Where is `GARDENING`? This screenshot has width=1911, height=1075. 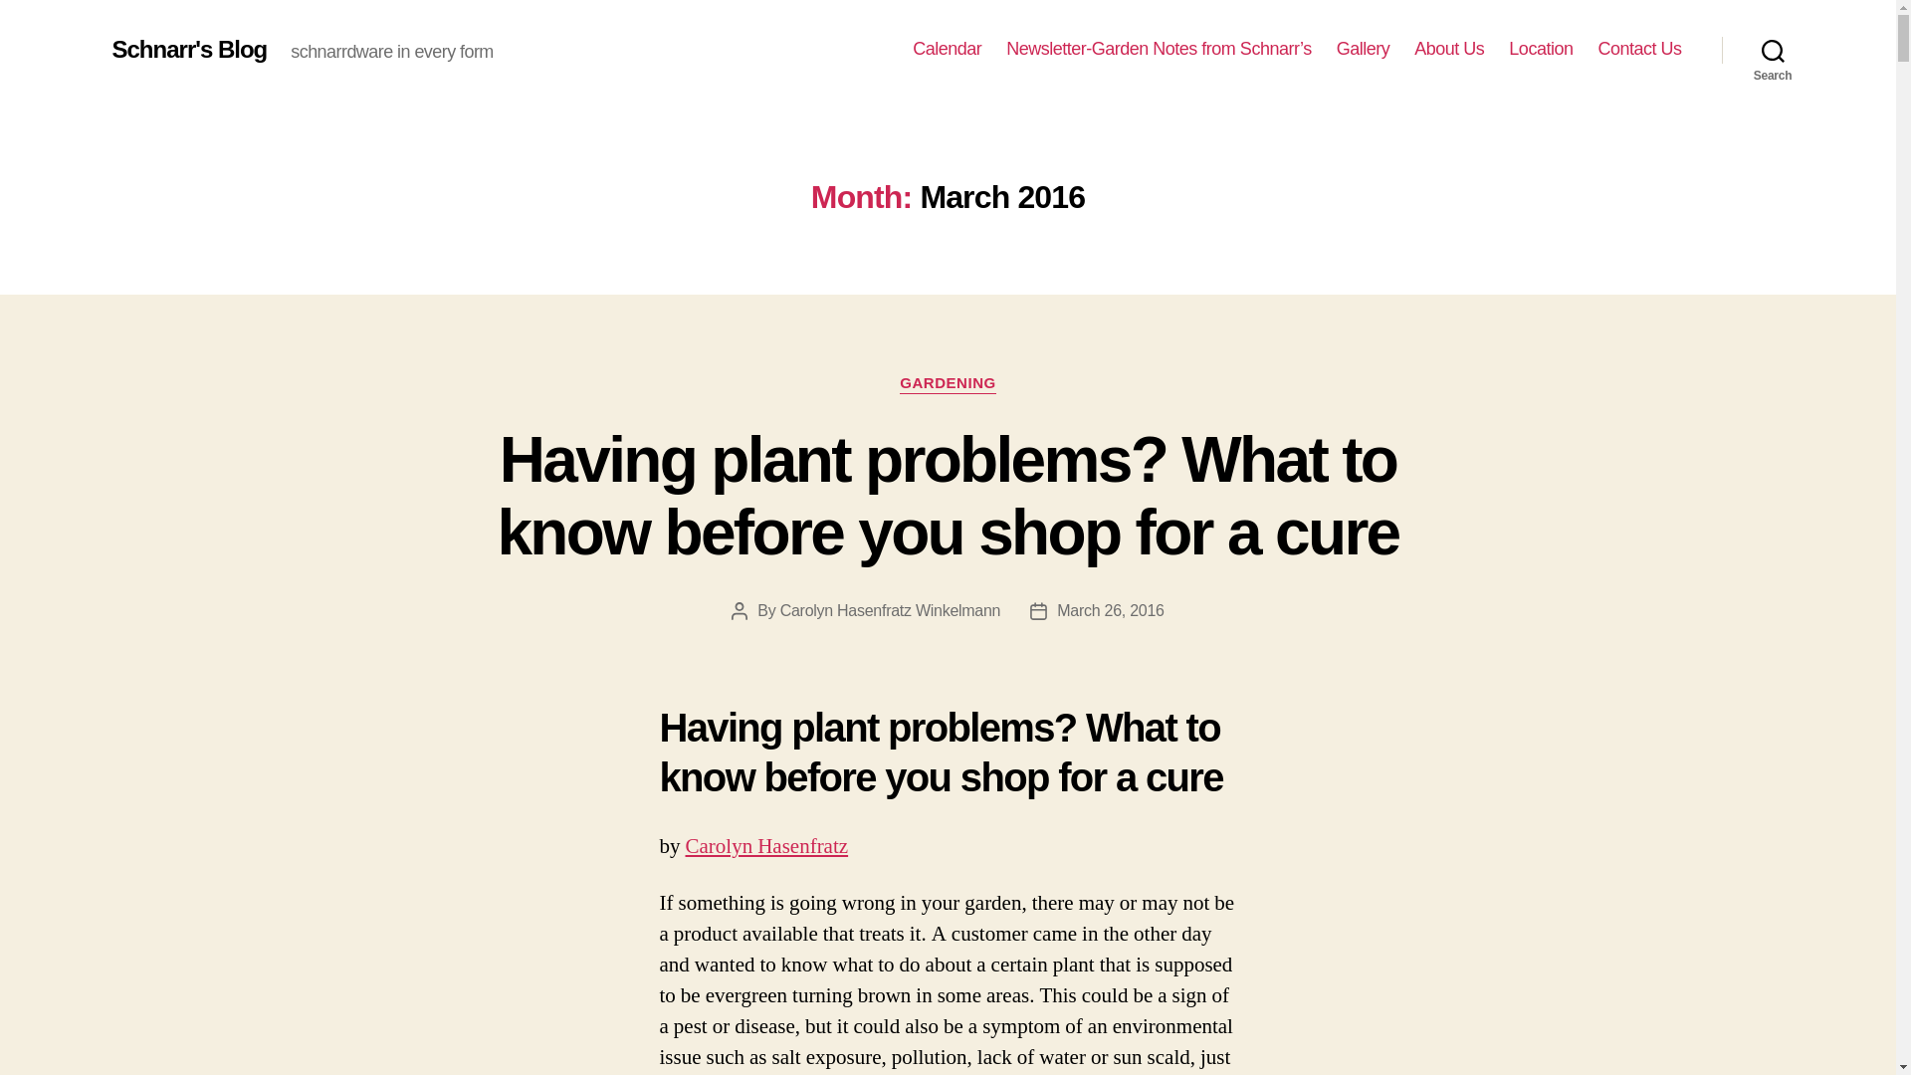
GARDENING is located at coordinates (948, 384).